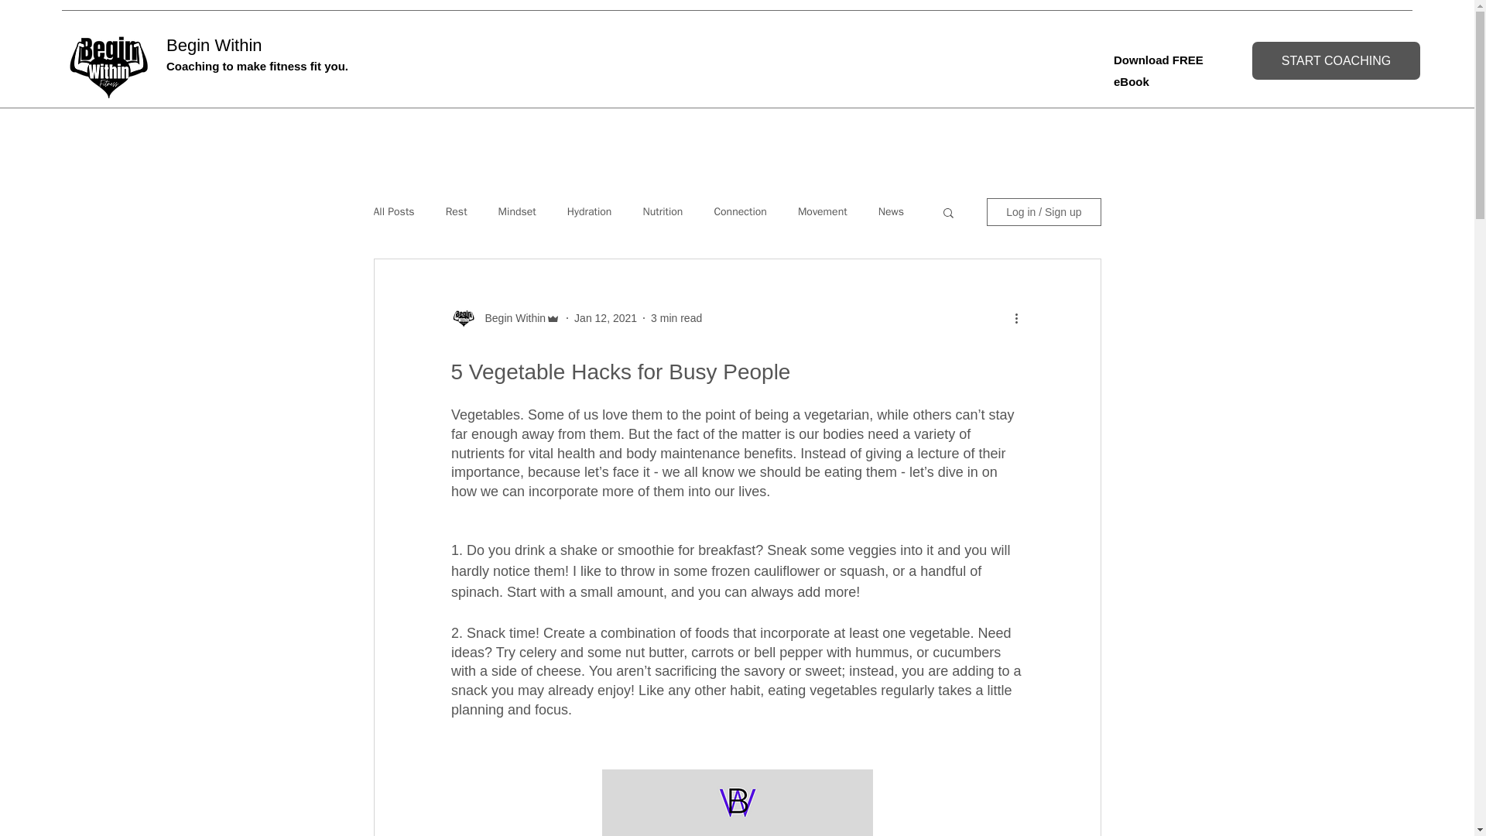 This screenshot has width=1486, height=836. What do you see at coordinates (822, 211) in the screenshot?
I see `Movement` at bounding box center [822, 211].